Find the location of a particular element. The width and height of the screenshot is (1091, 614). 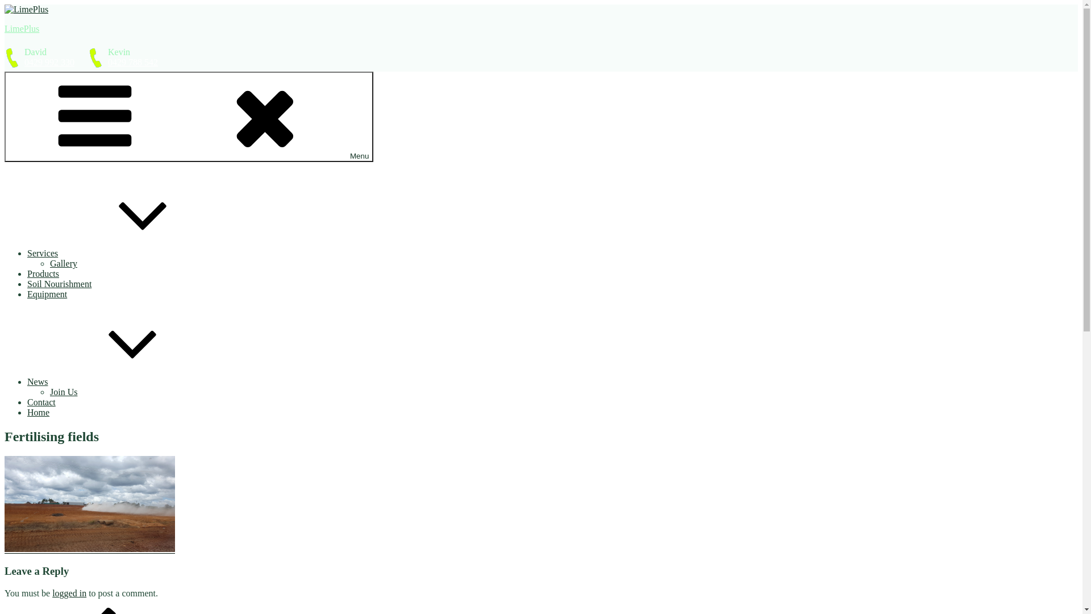

0429 992 330 is located at coordinates (49, 63).